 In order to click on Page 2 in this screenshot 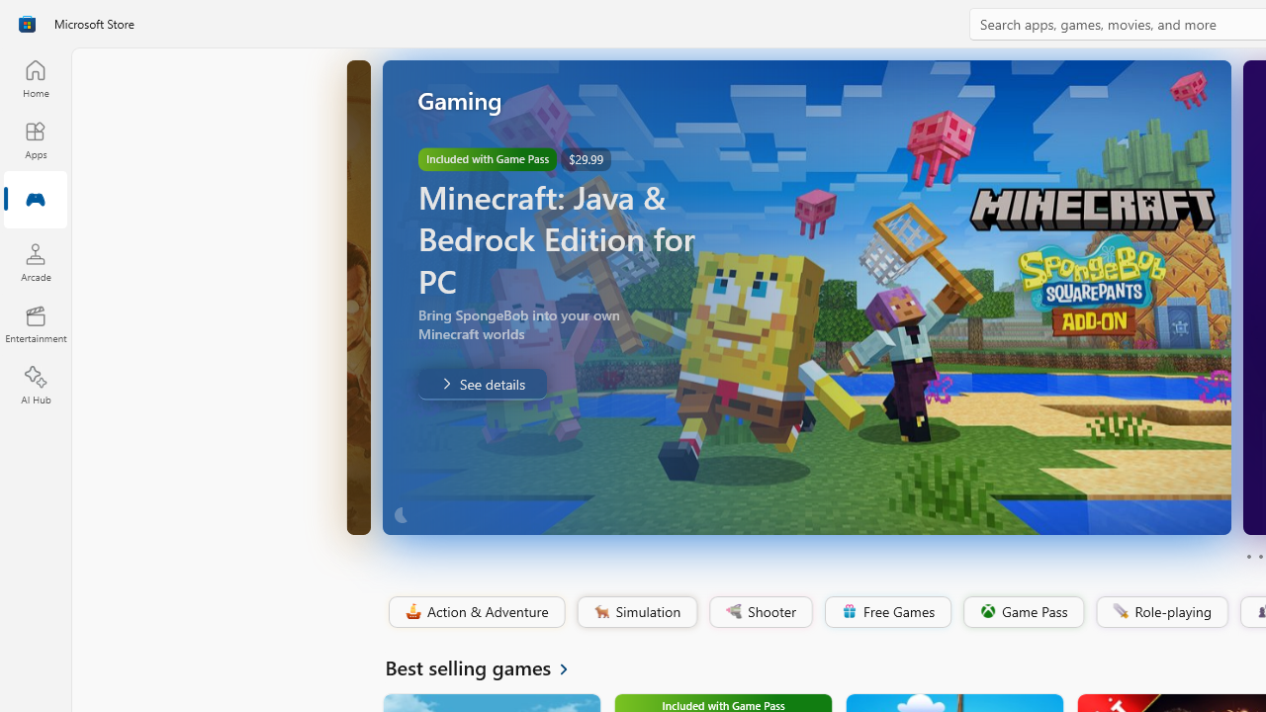, I will do `click(1260, 556)`.